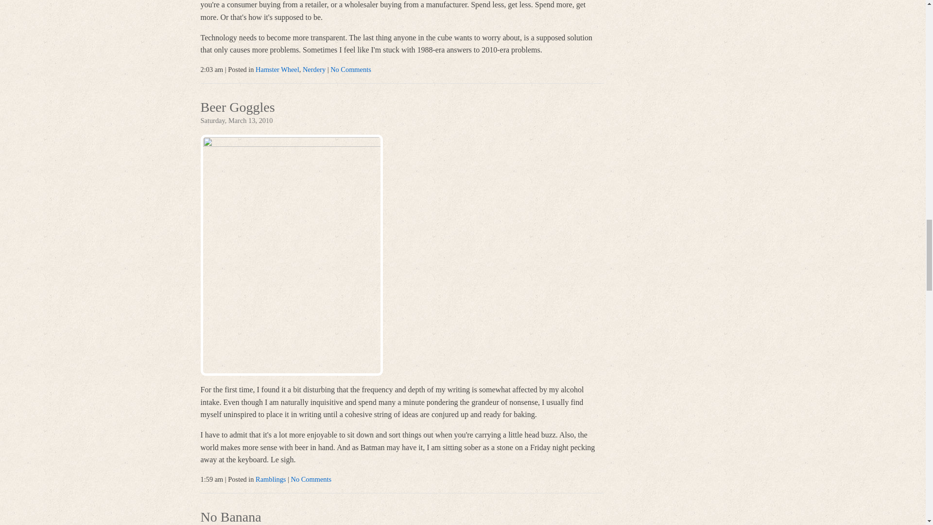  What do you see at coordinates (311, 479) in the screenshot?
I see `No Comments` at bounding box center [311, 479].